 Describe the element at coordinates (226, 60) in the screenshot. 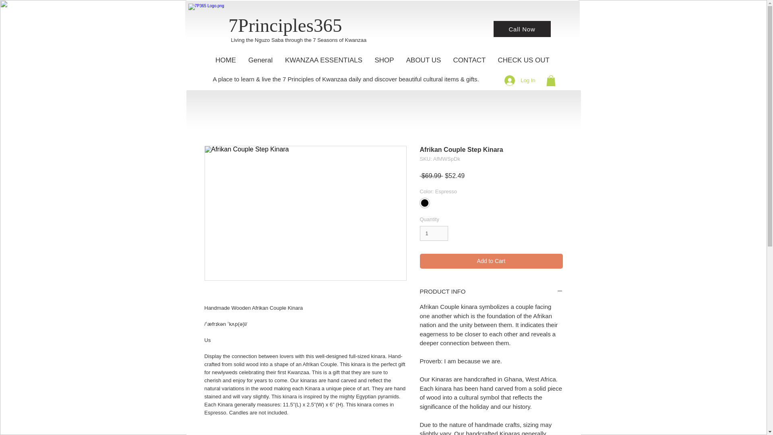

I see `HOME` at that location.